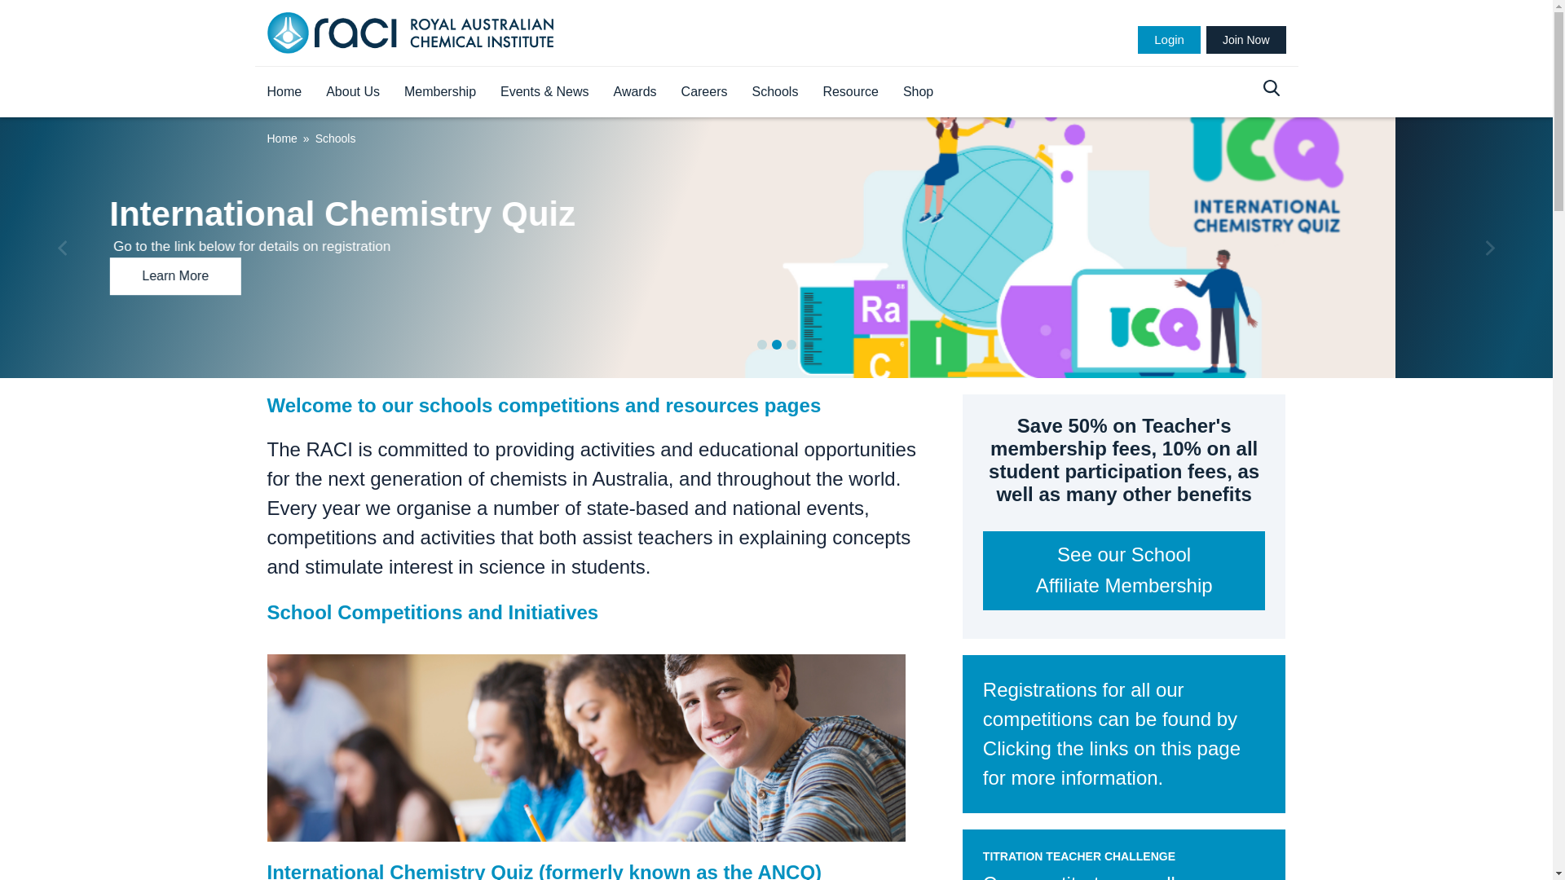  Describe the element at coordinates (333, 276) in the screenshot. I see `Learn More` at that location.